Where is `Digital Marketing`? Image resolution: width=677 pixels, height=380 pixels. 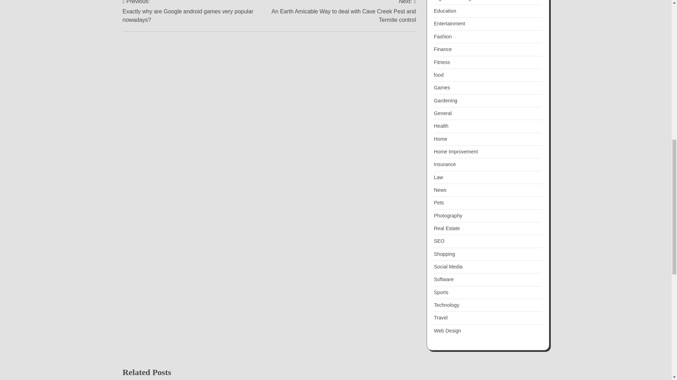
Digital Marketing is located at coordinates (452, 1).